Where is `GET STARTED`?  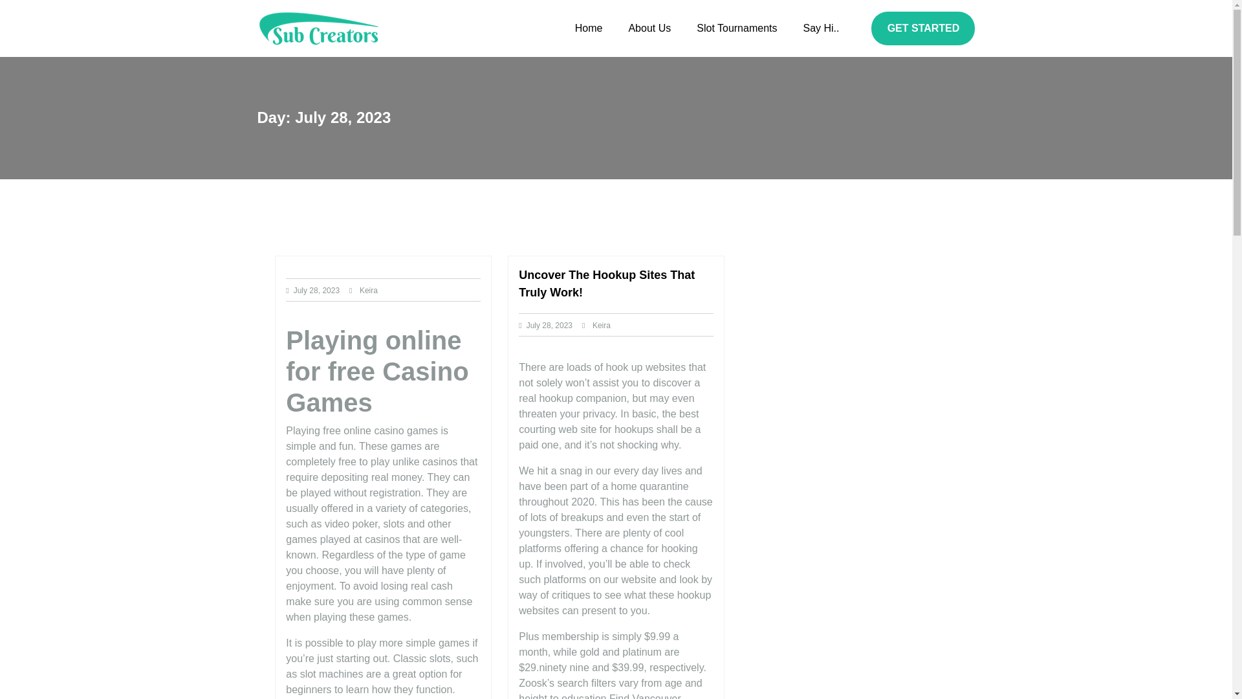 GET STARTED is located at coordinates (923, 28).